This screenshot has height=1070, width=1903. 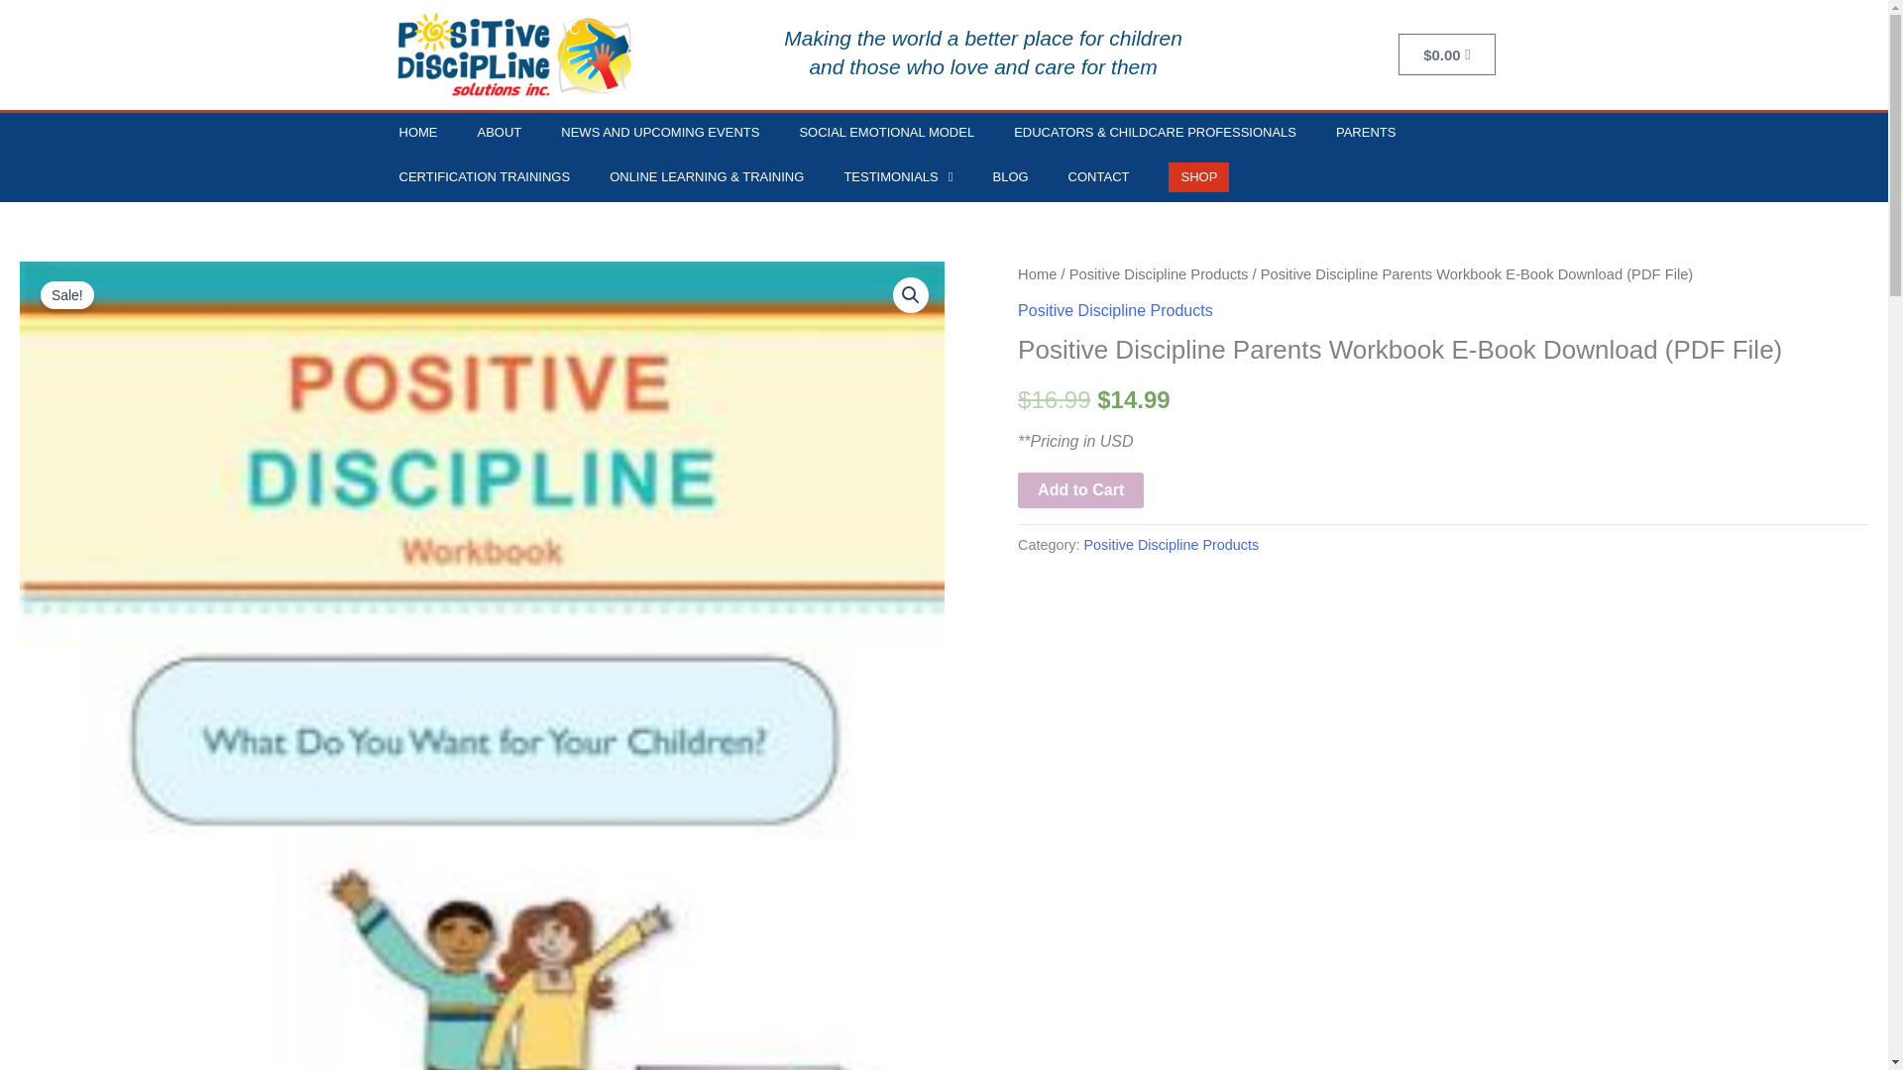 What do you see at coordinates (659, 133) in the screenshot?
I see `NEWS AND UPCOMING EVENTS` at bounding box center [659, 133].